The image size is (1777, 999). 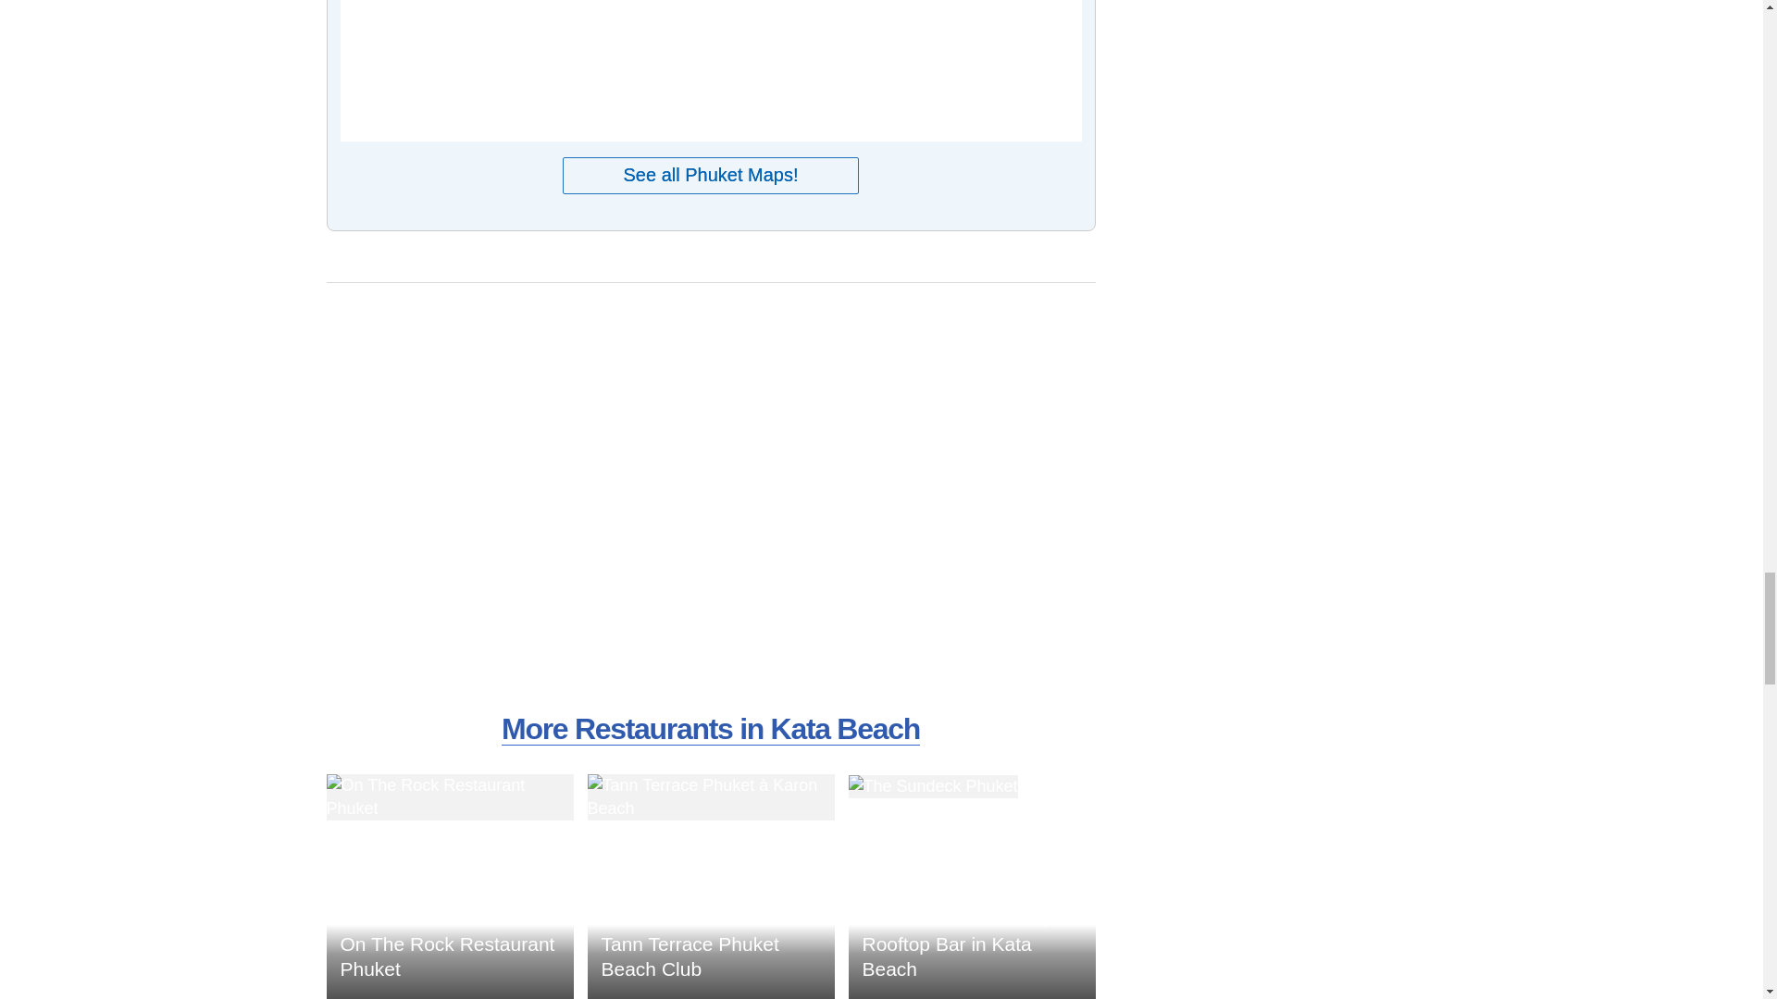 I want to click on See all Phuket Maps!, so click(x=711, y=175).